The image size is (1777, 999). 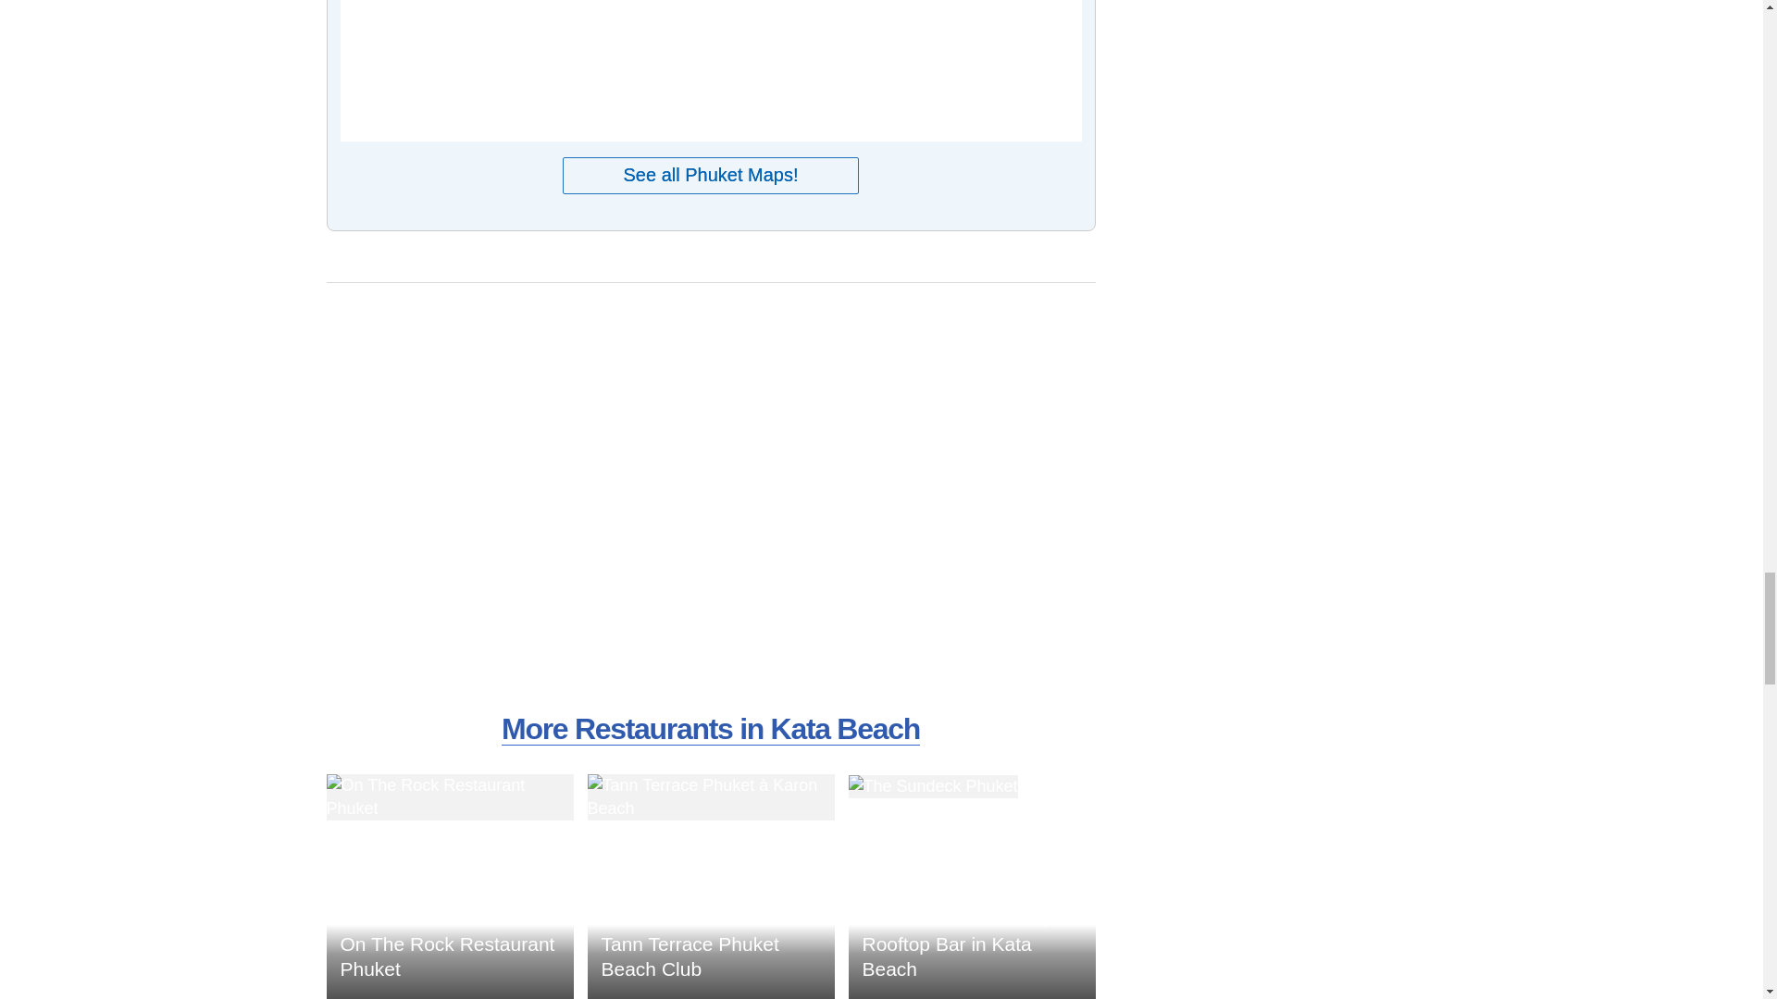 I want to click on See all Phuket Maps!, so click(x=711, y=175).